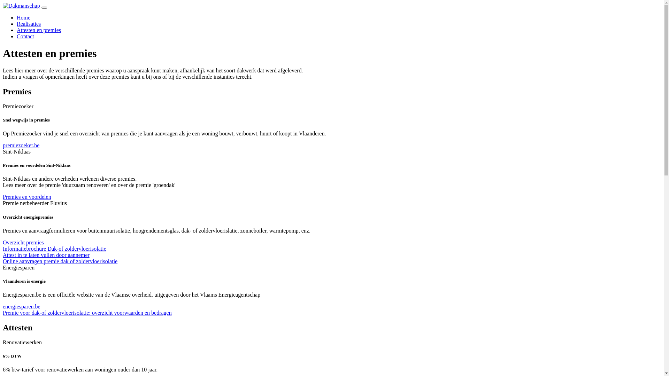 Image resolution: width=669 pixels, height=376 pixels. Describe the element at coordinates (39, 30) in the screenshot. I see `Attesten en premies` at that location.